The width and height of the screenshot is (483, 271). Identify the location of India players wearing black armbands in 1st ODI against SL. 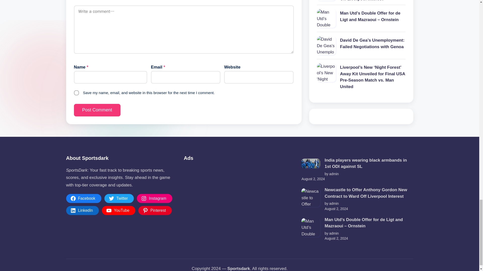
(311, 163).